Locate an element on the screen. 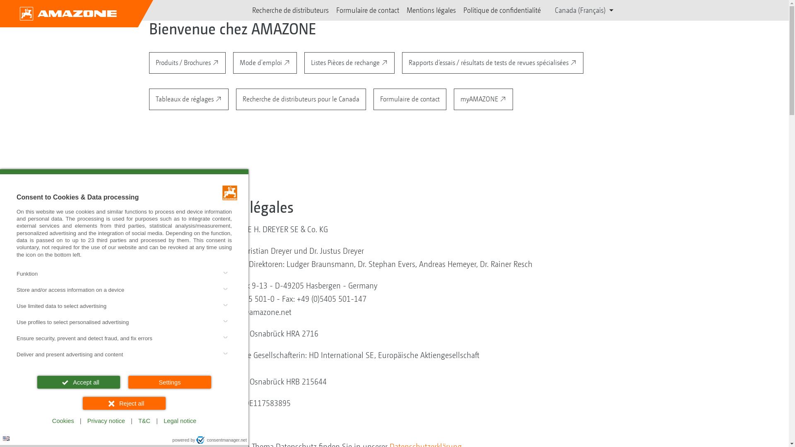 The image size is (795, 447). Cookies is located at coordinates (63, 421).